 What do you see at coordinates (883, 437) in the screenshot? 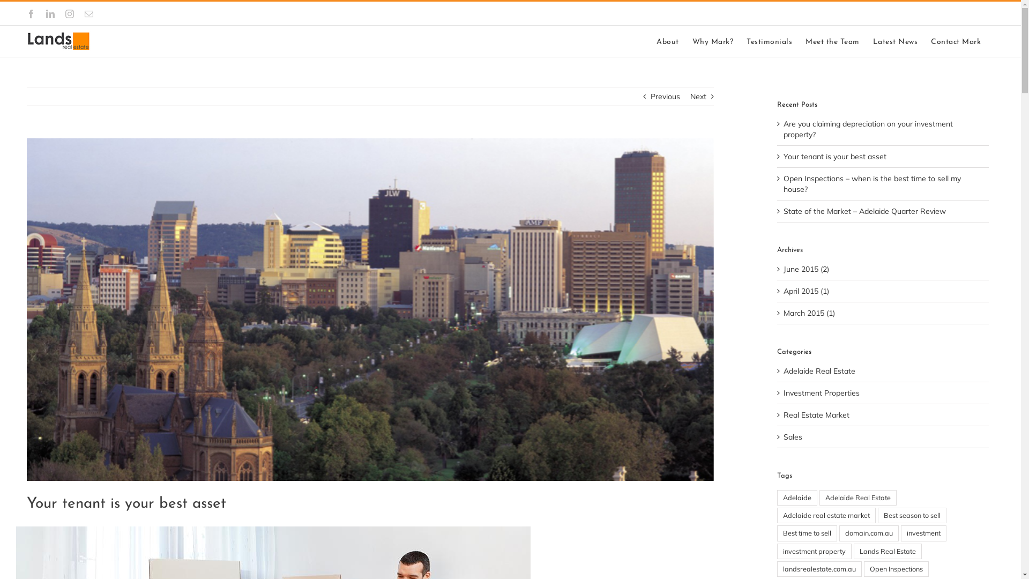
I see `Sales` at bounding box center [883, 437].